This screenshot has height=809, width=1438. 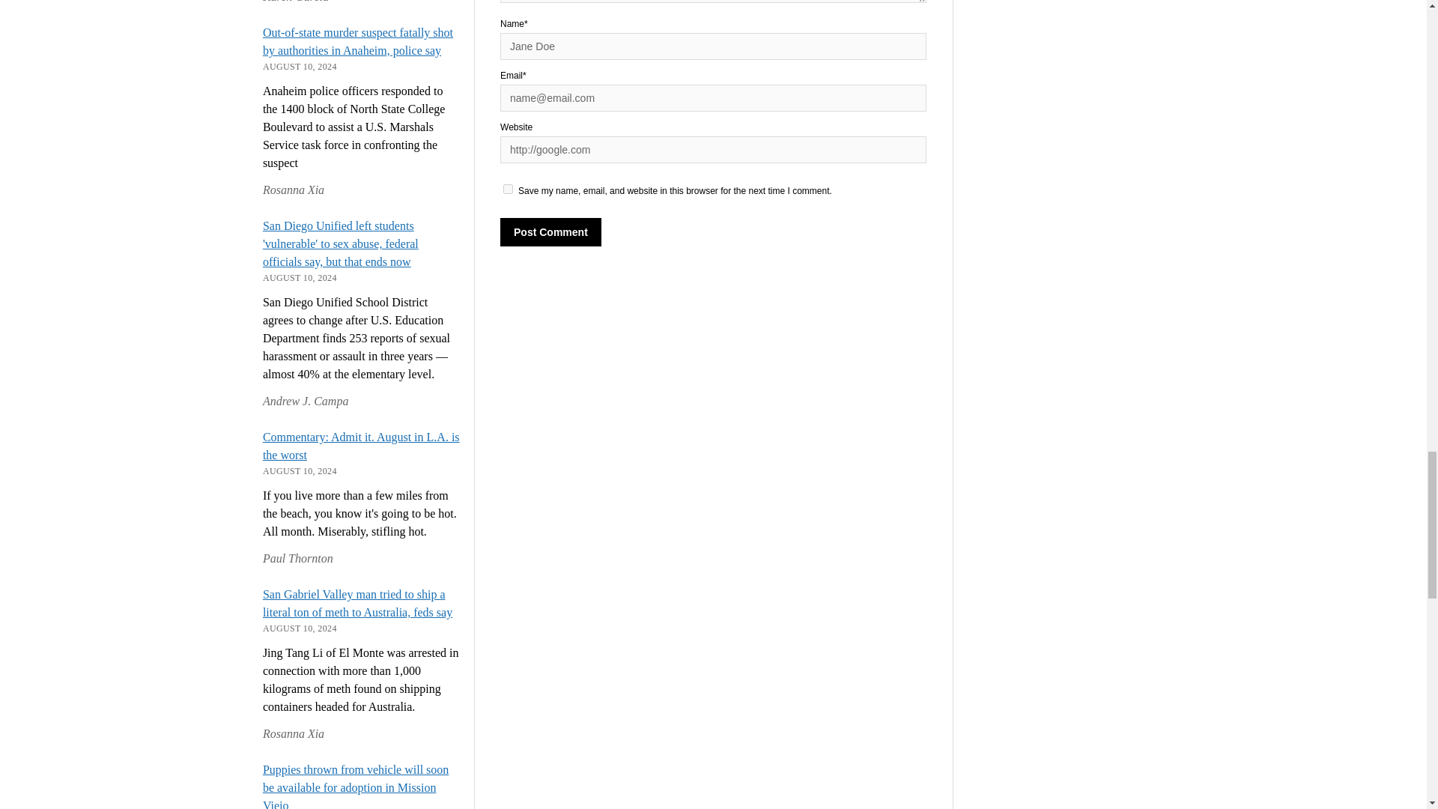 What do you see at coordinates (508, 189) in the screenshot?
I see `yes` at bounding box center [508, 189].